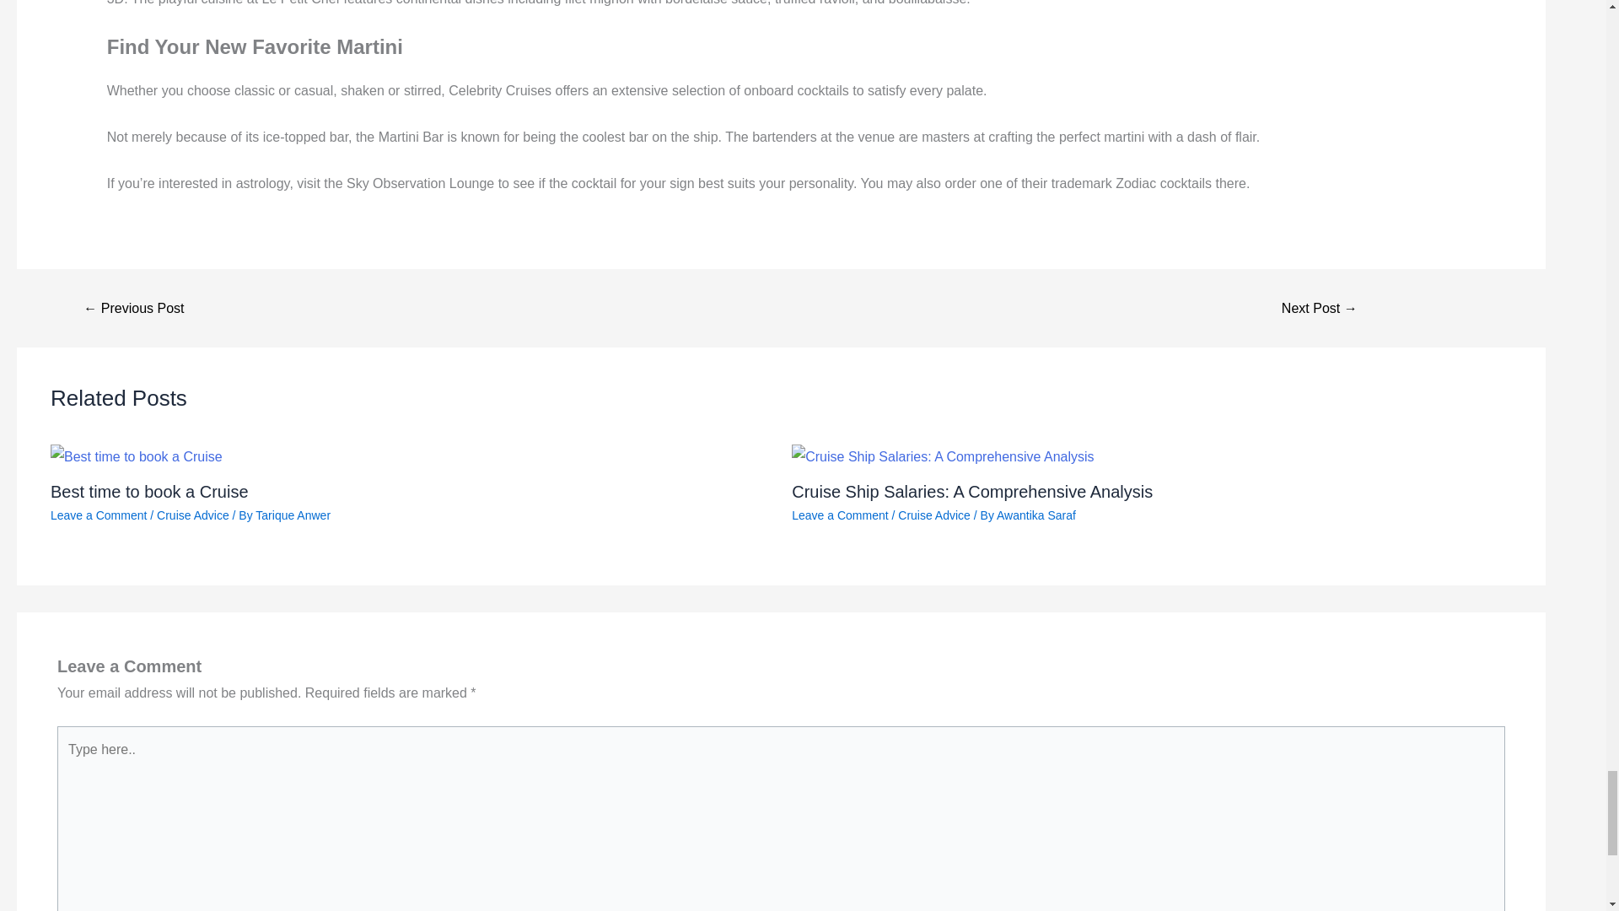 This screenshot has height=911, width=1619. I want to click on Leave a Comment, so click(839, 515).